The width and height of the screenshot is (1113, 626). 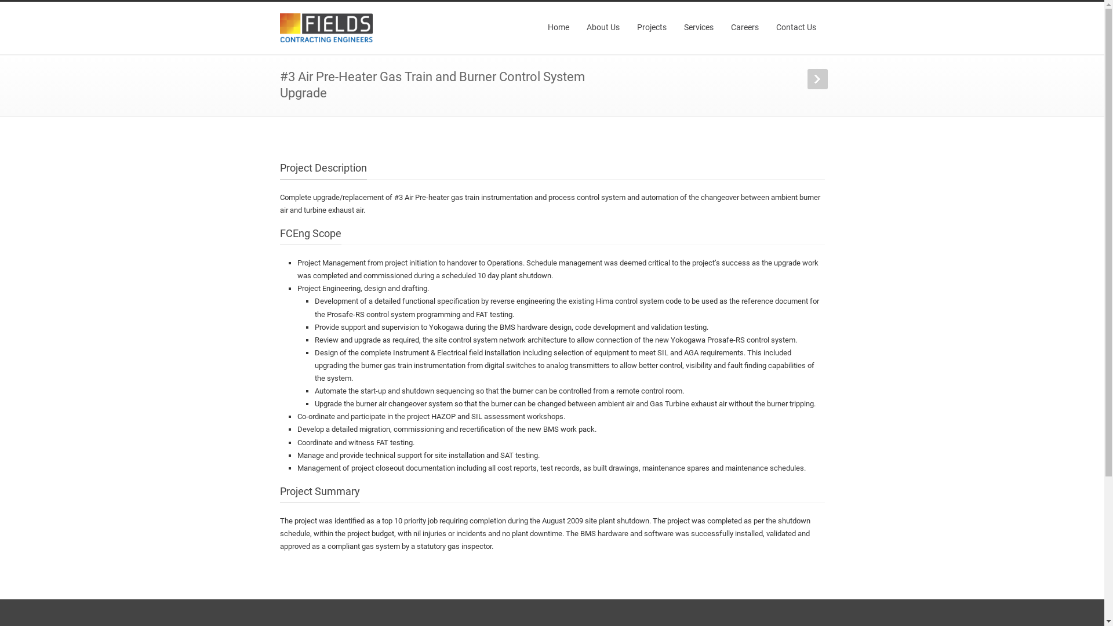 What do you see at coordinates (745, 27) in the screenshot?
I see `Careers` at bounding box center [745, 27].